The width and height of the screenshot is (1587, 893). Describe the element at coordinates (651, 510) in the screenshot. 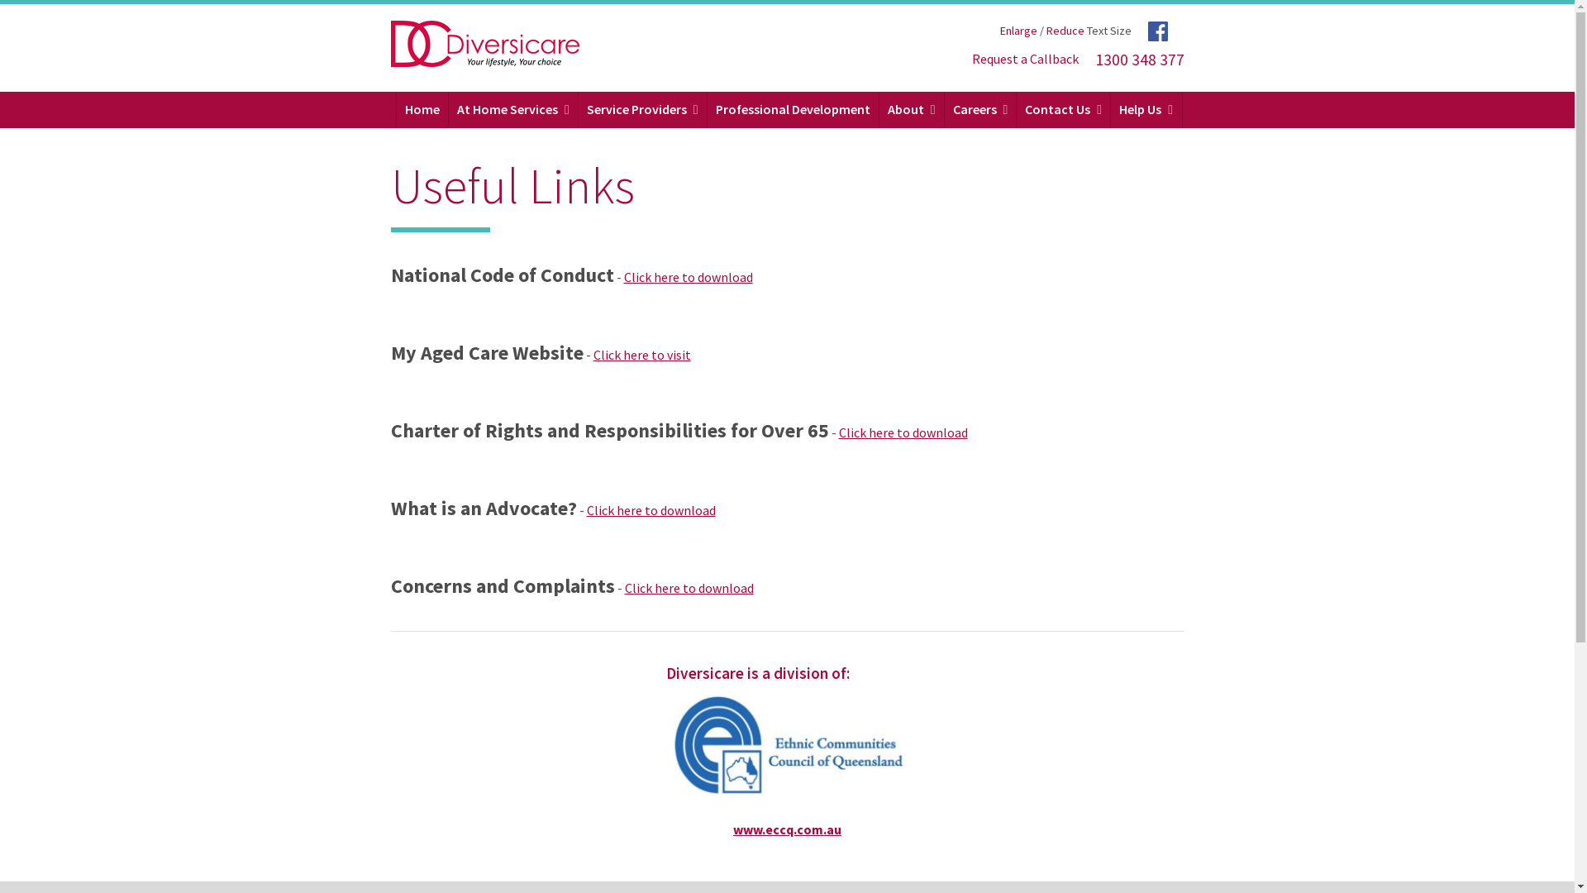

I see `Click here to download` at that location.